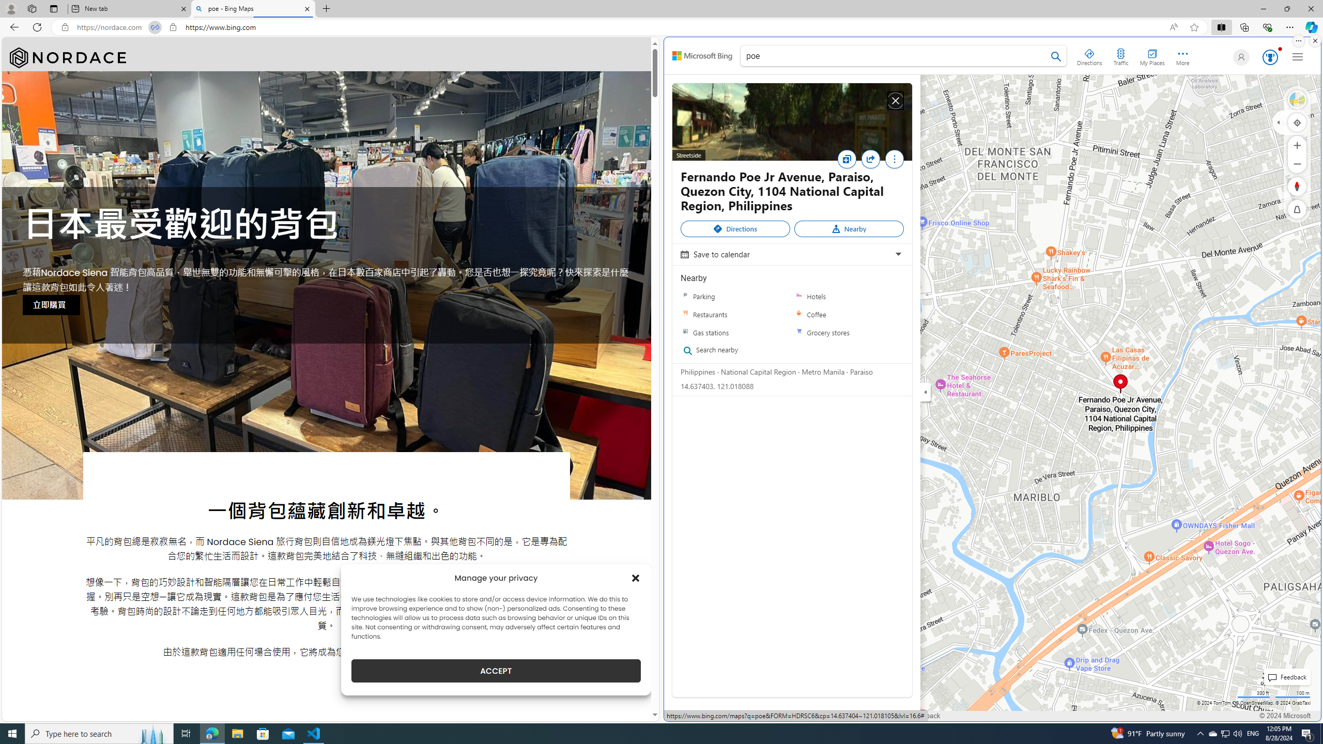 The width and height of the screenshot is (1323, 744). Describe the element at coordinates (895, 101) in the screenshot. I see `Close` at that location.